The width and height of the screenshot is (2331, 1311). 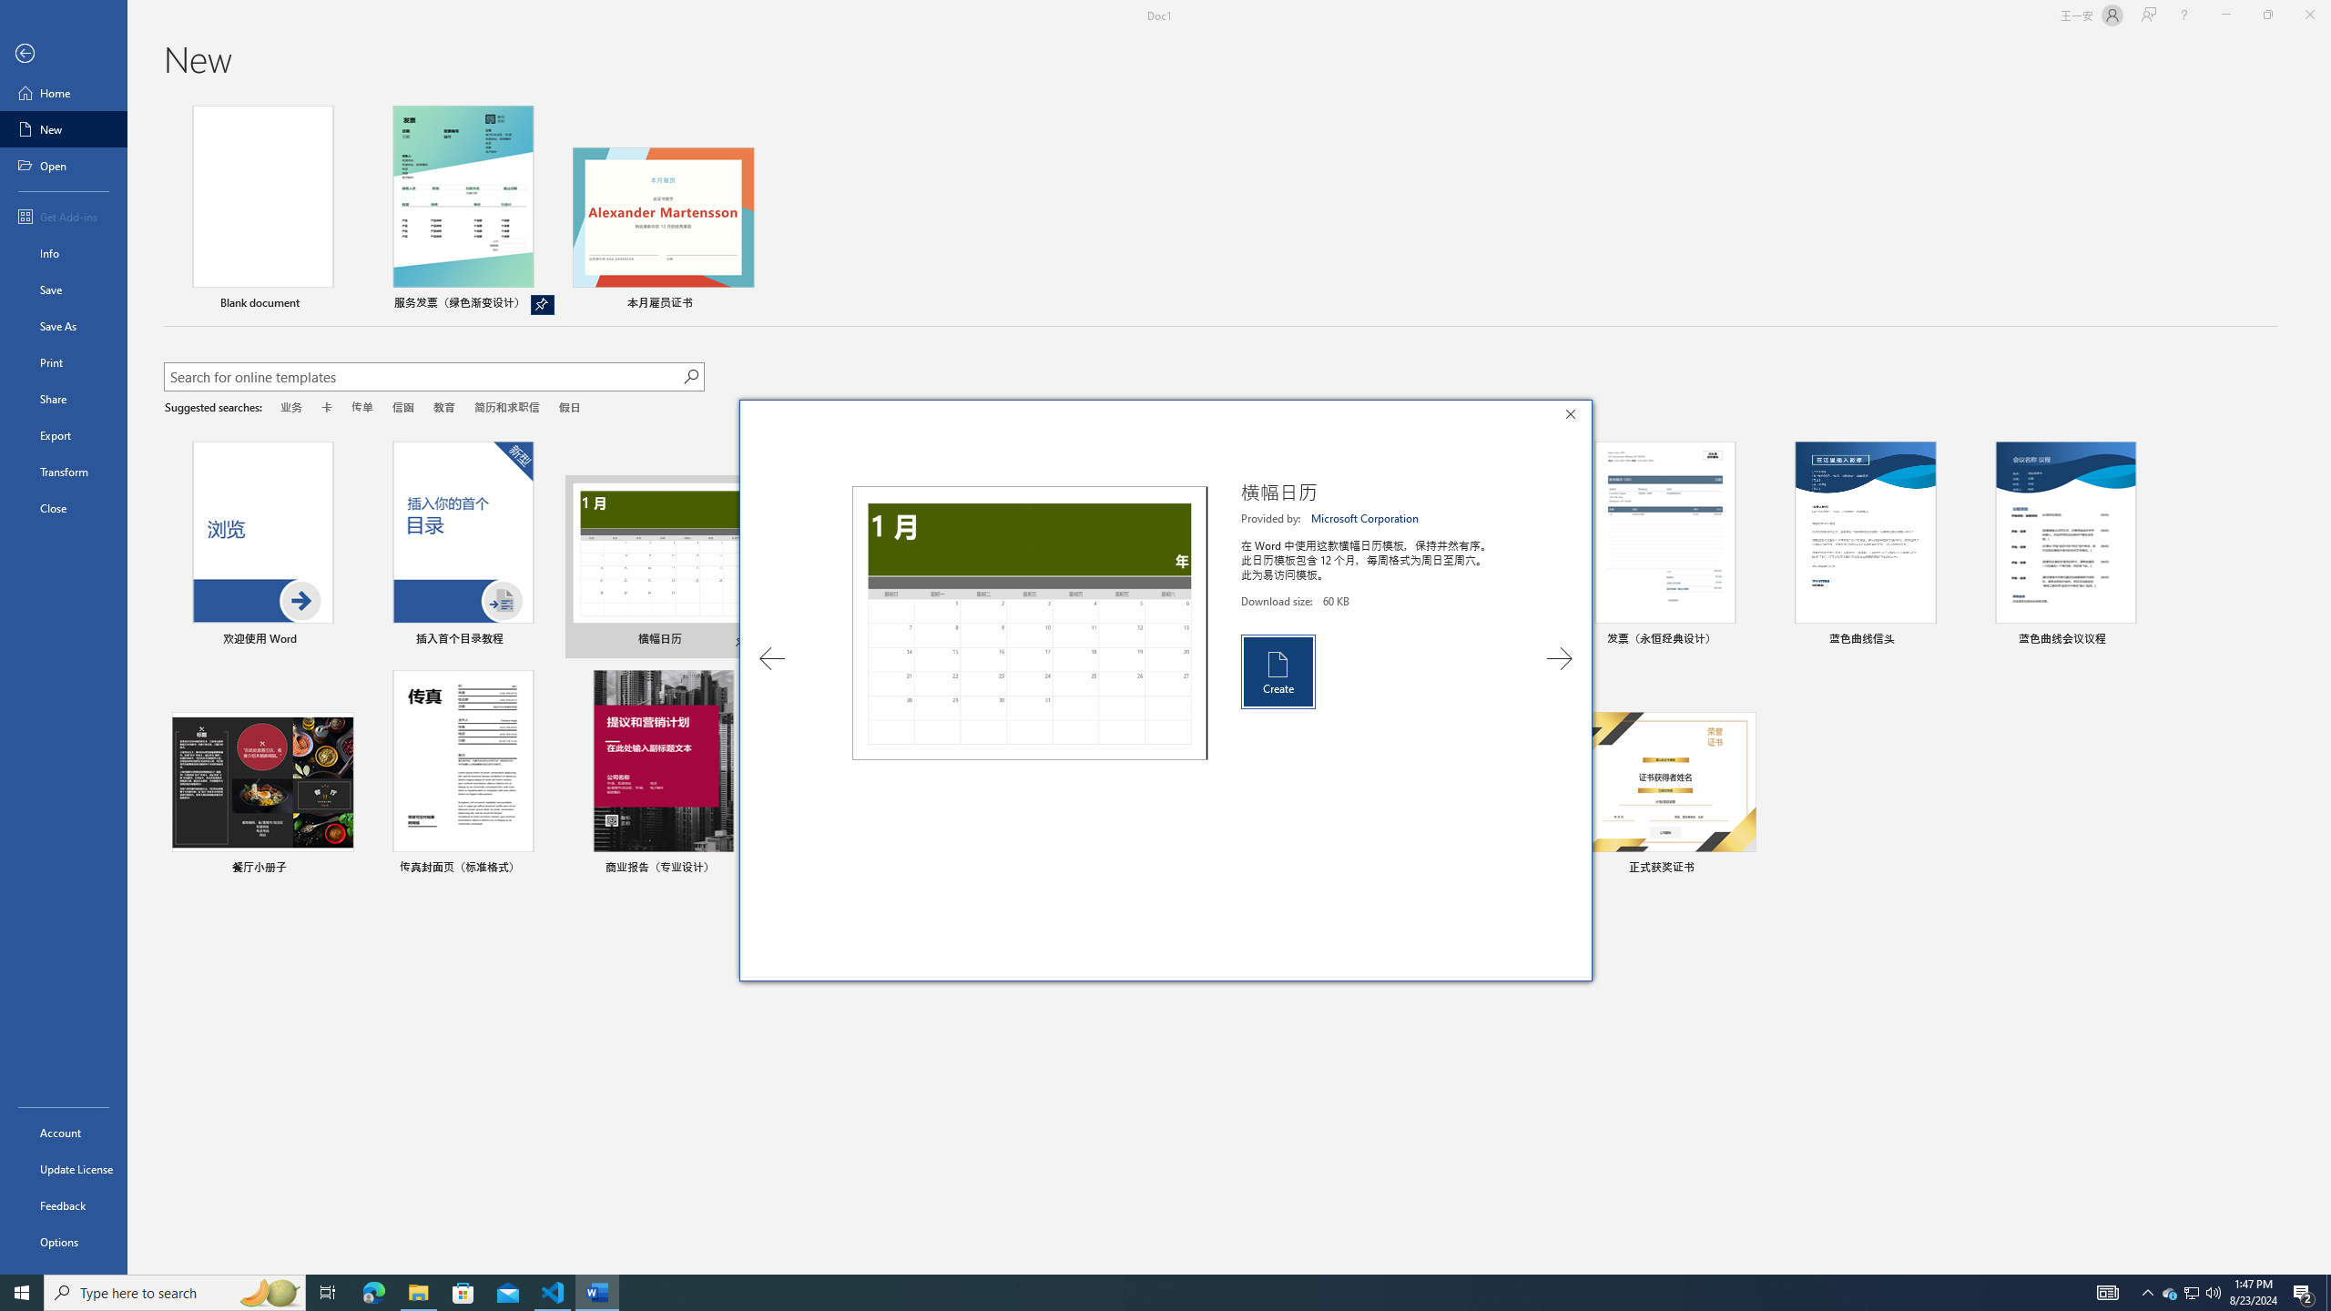 I want to click on File Explorer - 1 running window, so click(x=418, y=1293).